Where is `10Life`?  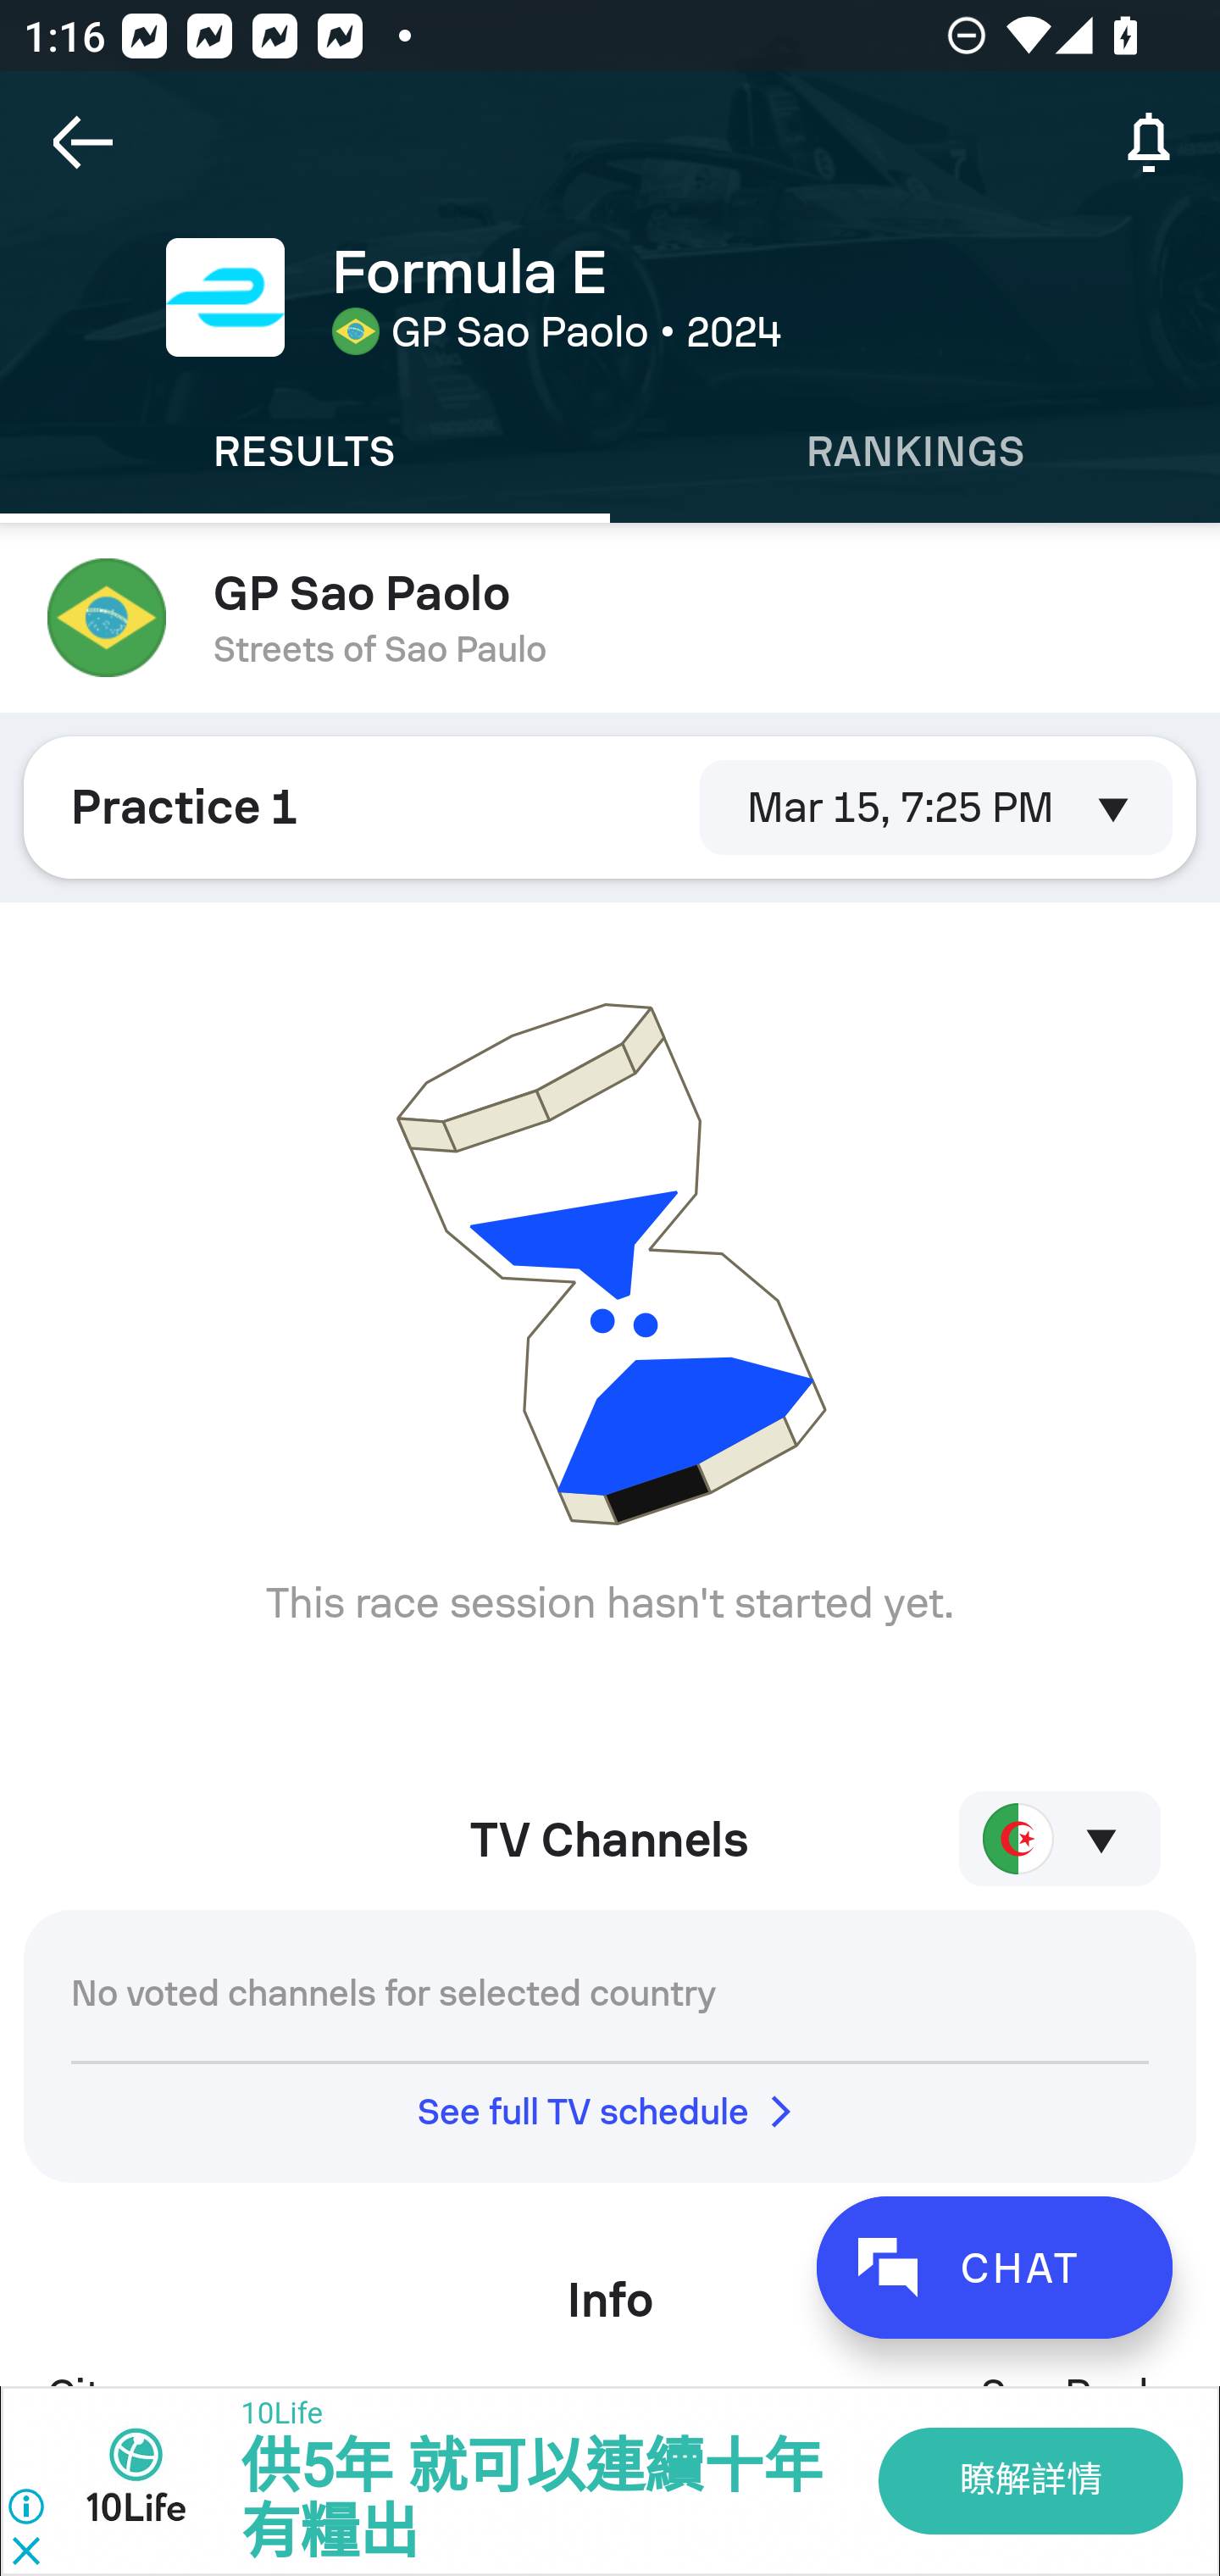
10Life is located at coordinates (280, 2415).